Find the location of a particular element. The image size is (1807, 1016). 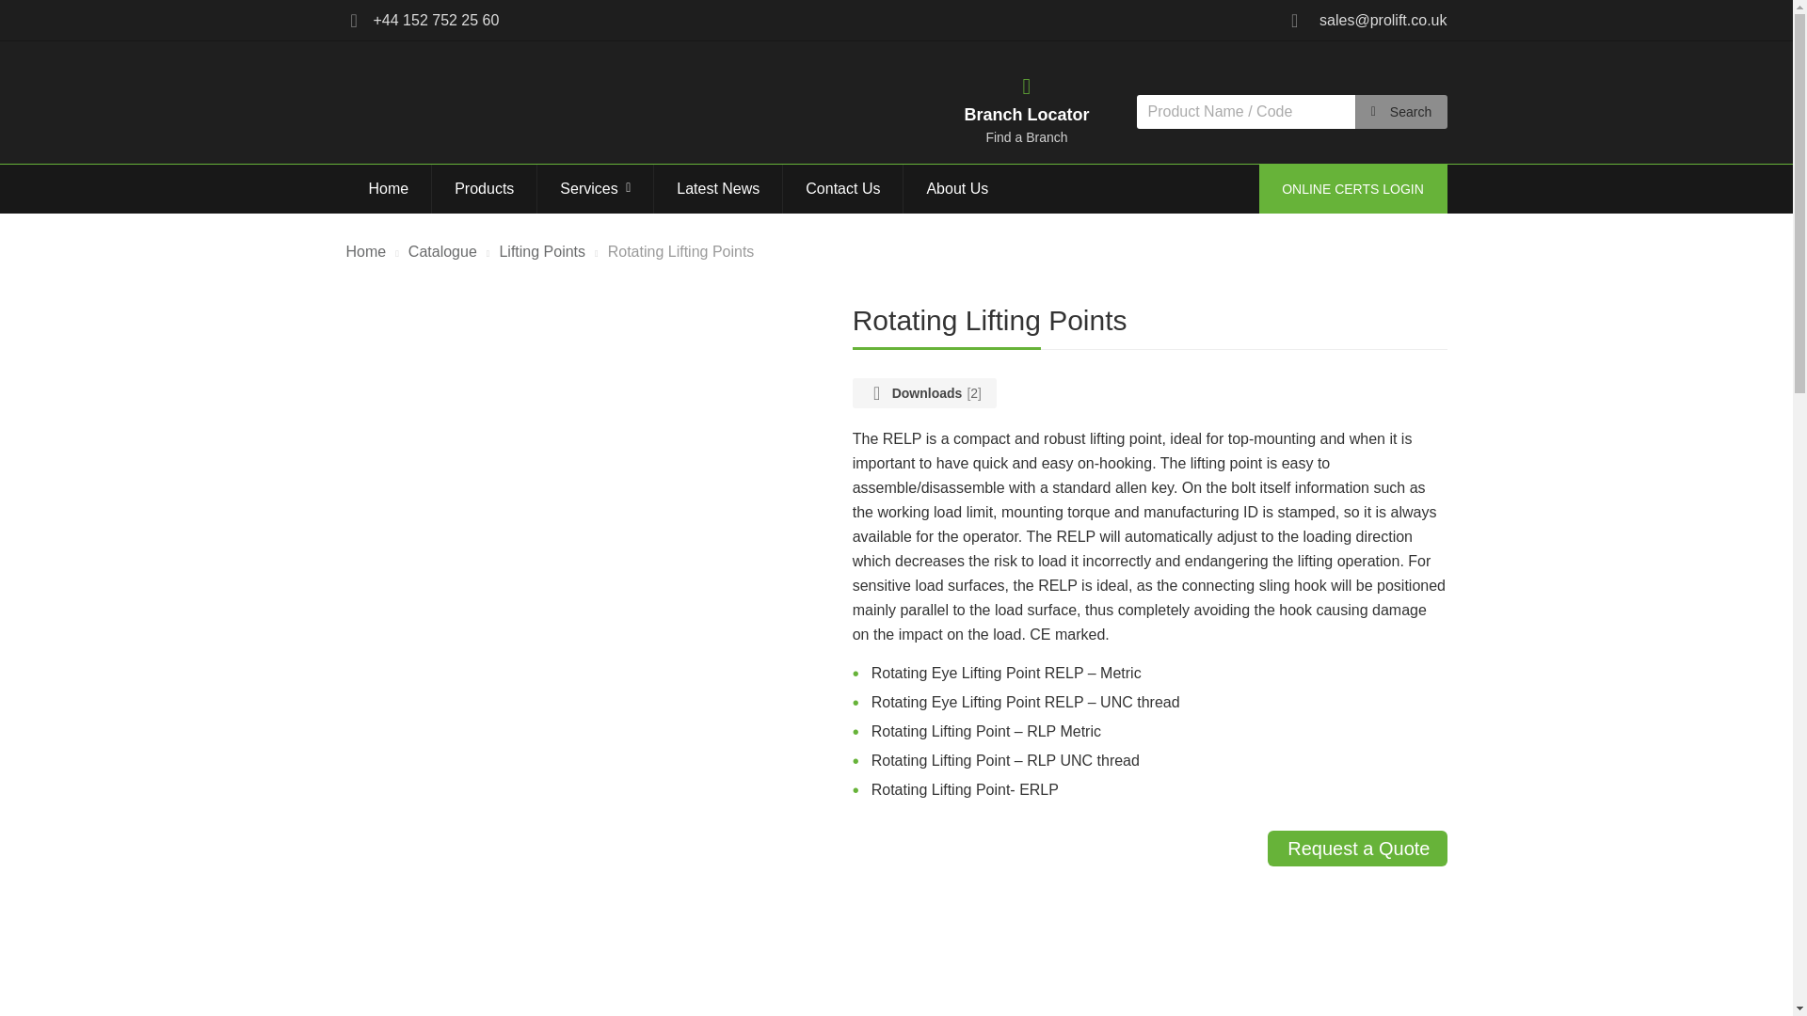

About Us is located at coordinates (956, 188).